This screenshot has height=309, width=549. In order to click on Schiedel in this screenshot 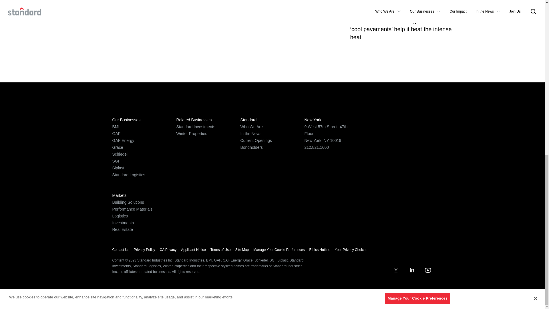, I will do `click(120, 154)`.